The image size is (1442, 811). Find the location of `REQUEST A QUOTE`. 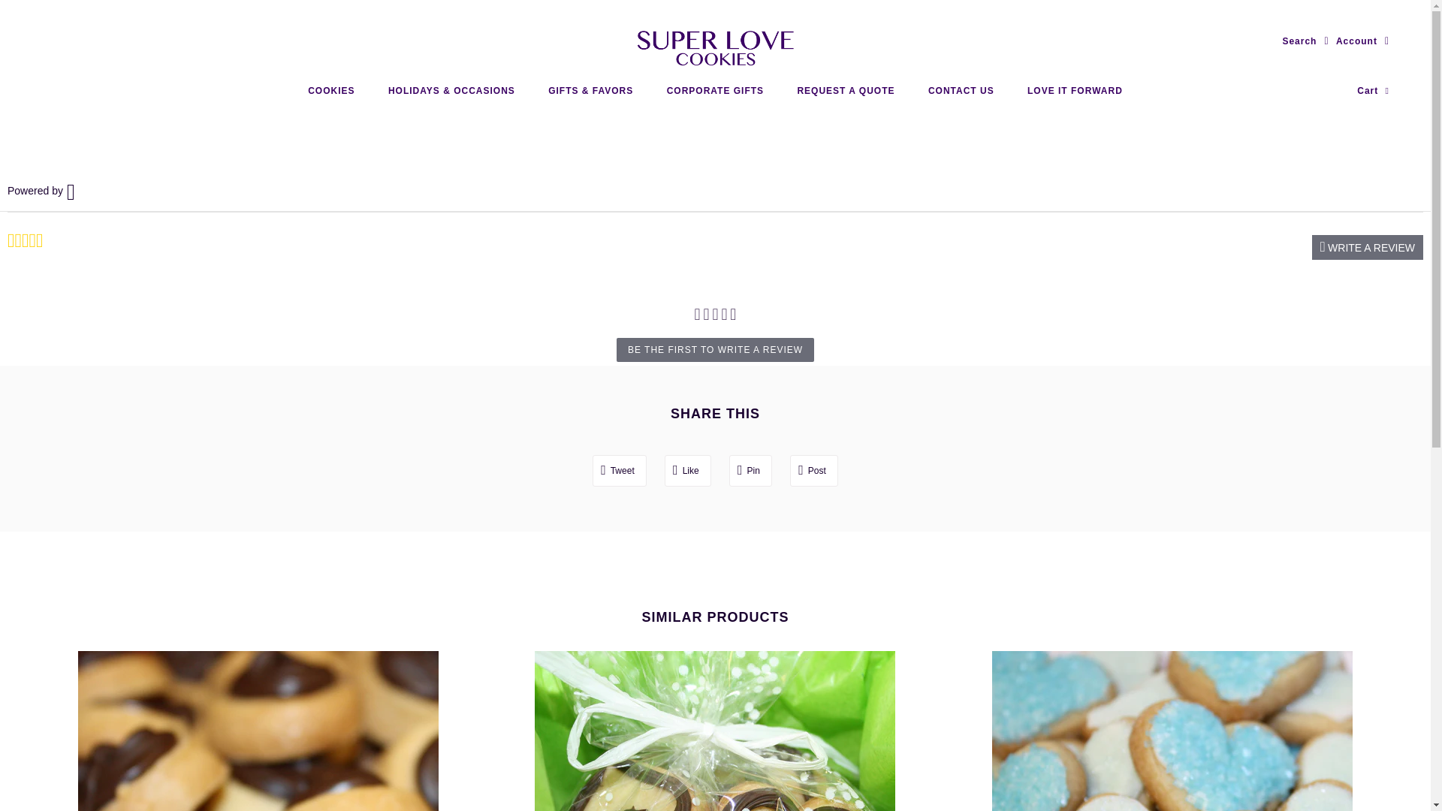

REQUEST A QUOTE is located at coordinates (846, 91).